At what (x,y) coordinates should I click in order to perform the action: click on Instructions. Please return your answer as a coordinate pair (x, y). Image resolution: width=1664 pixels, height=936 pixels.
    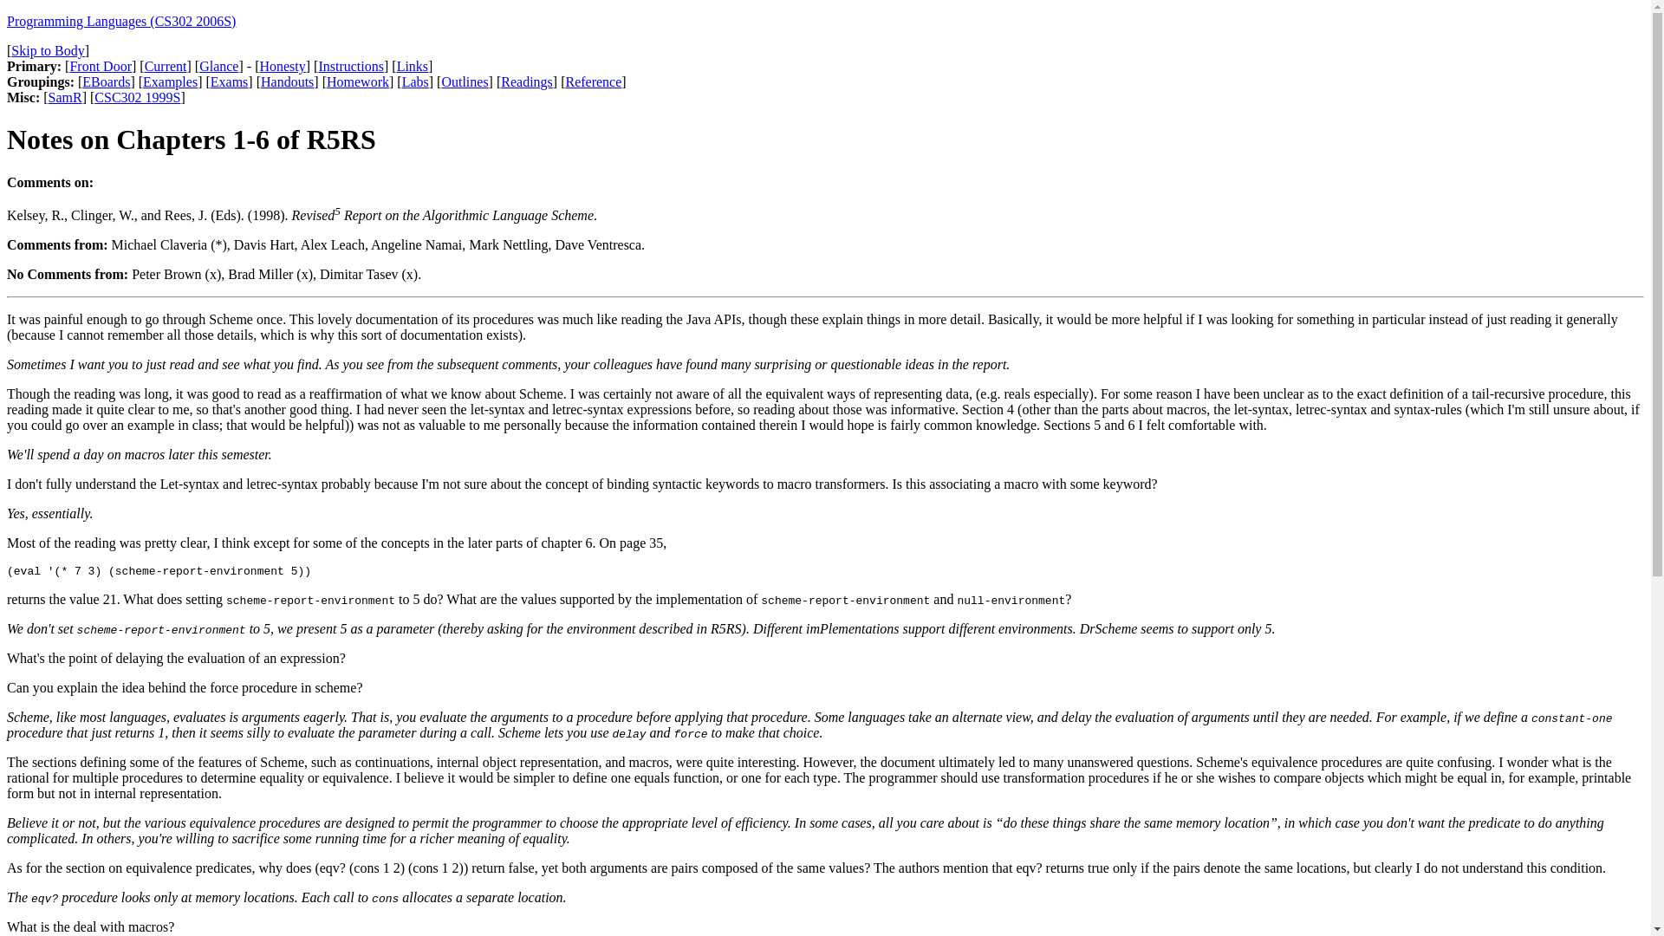
    Looking at the image, I should click on (350, 66).